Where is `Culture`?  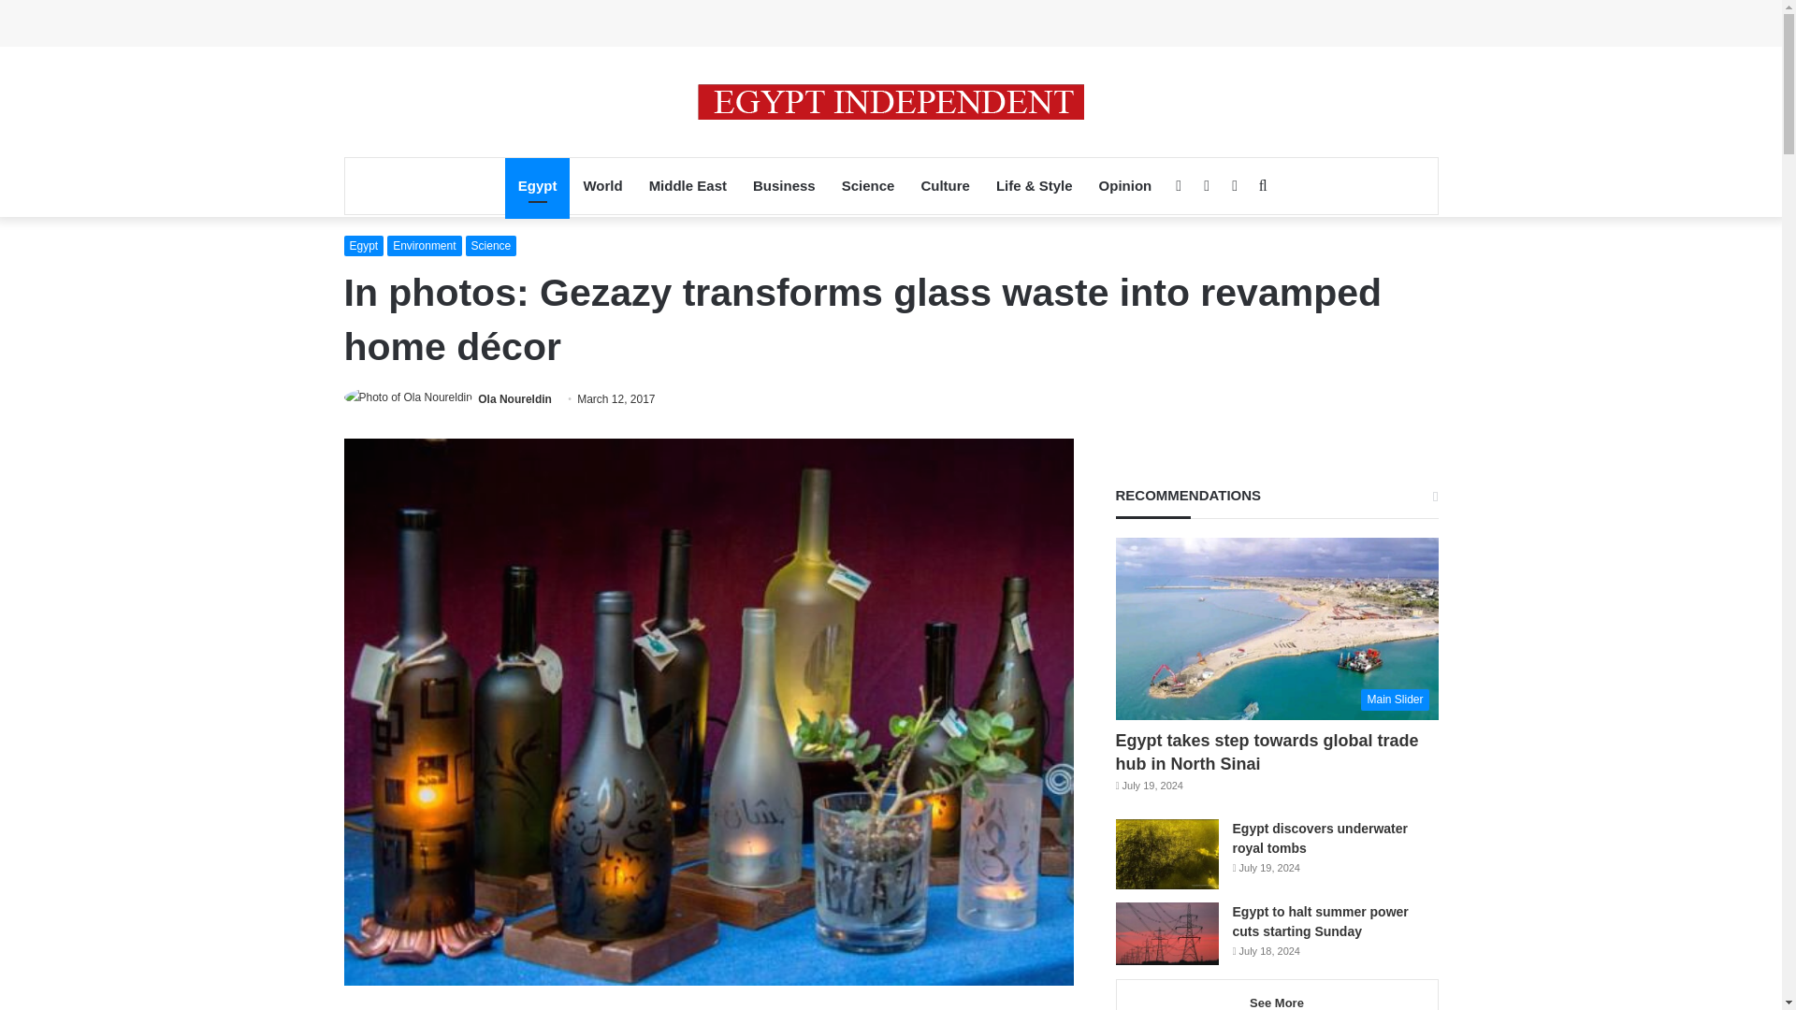
Culture is located at coordinates (945, 185).